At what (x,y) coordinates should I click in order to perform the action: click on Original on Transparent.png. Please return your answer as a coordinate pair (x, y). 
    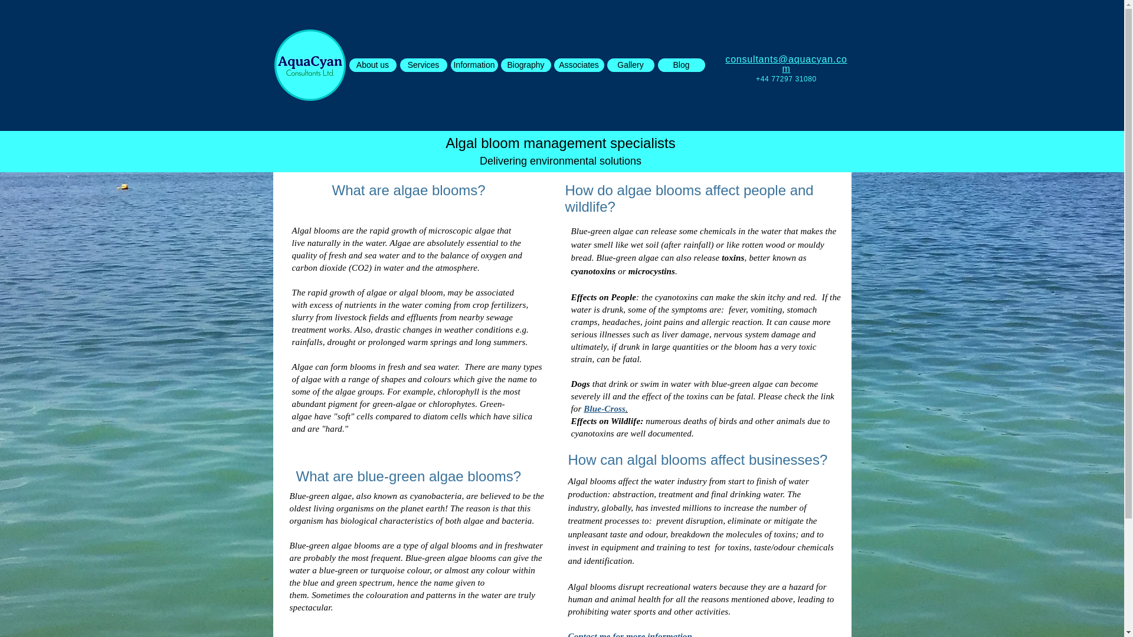
    Looking at the image, I should click on (309, 65).